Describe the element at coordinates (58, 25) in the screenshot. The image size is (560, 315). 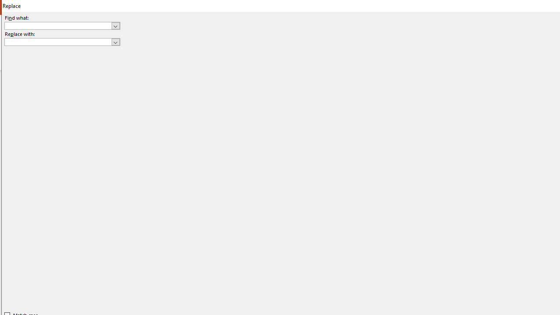
I see `Find what` at that location.